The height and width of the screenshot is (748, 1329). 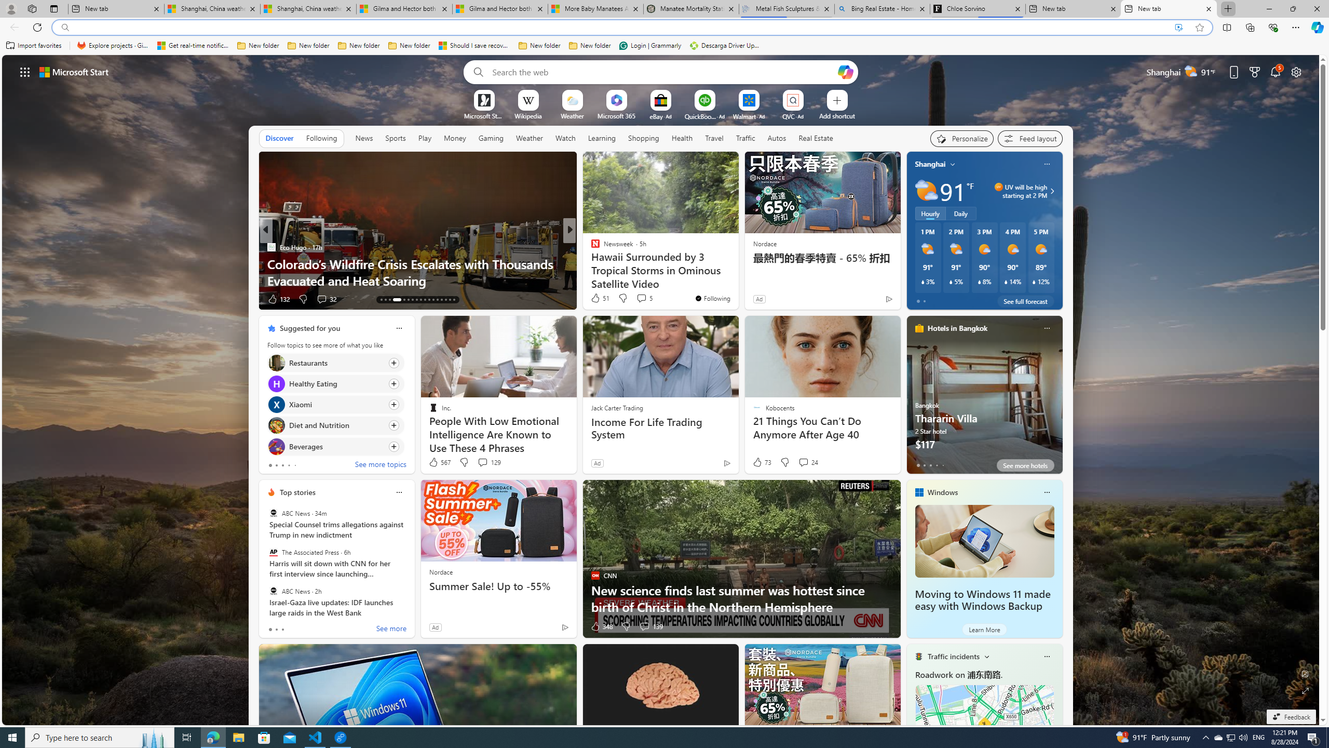 What do you see at coordinates (642, 298) in the screenshot?
I see `View comments 5 Comment` at bounding box center [642, 298].